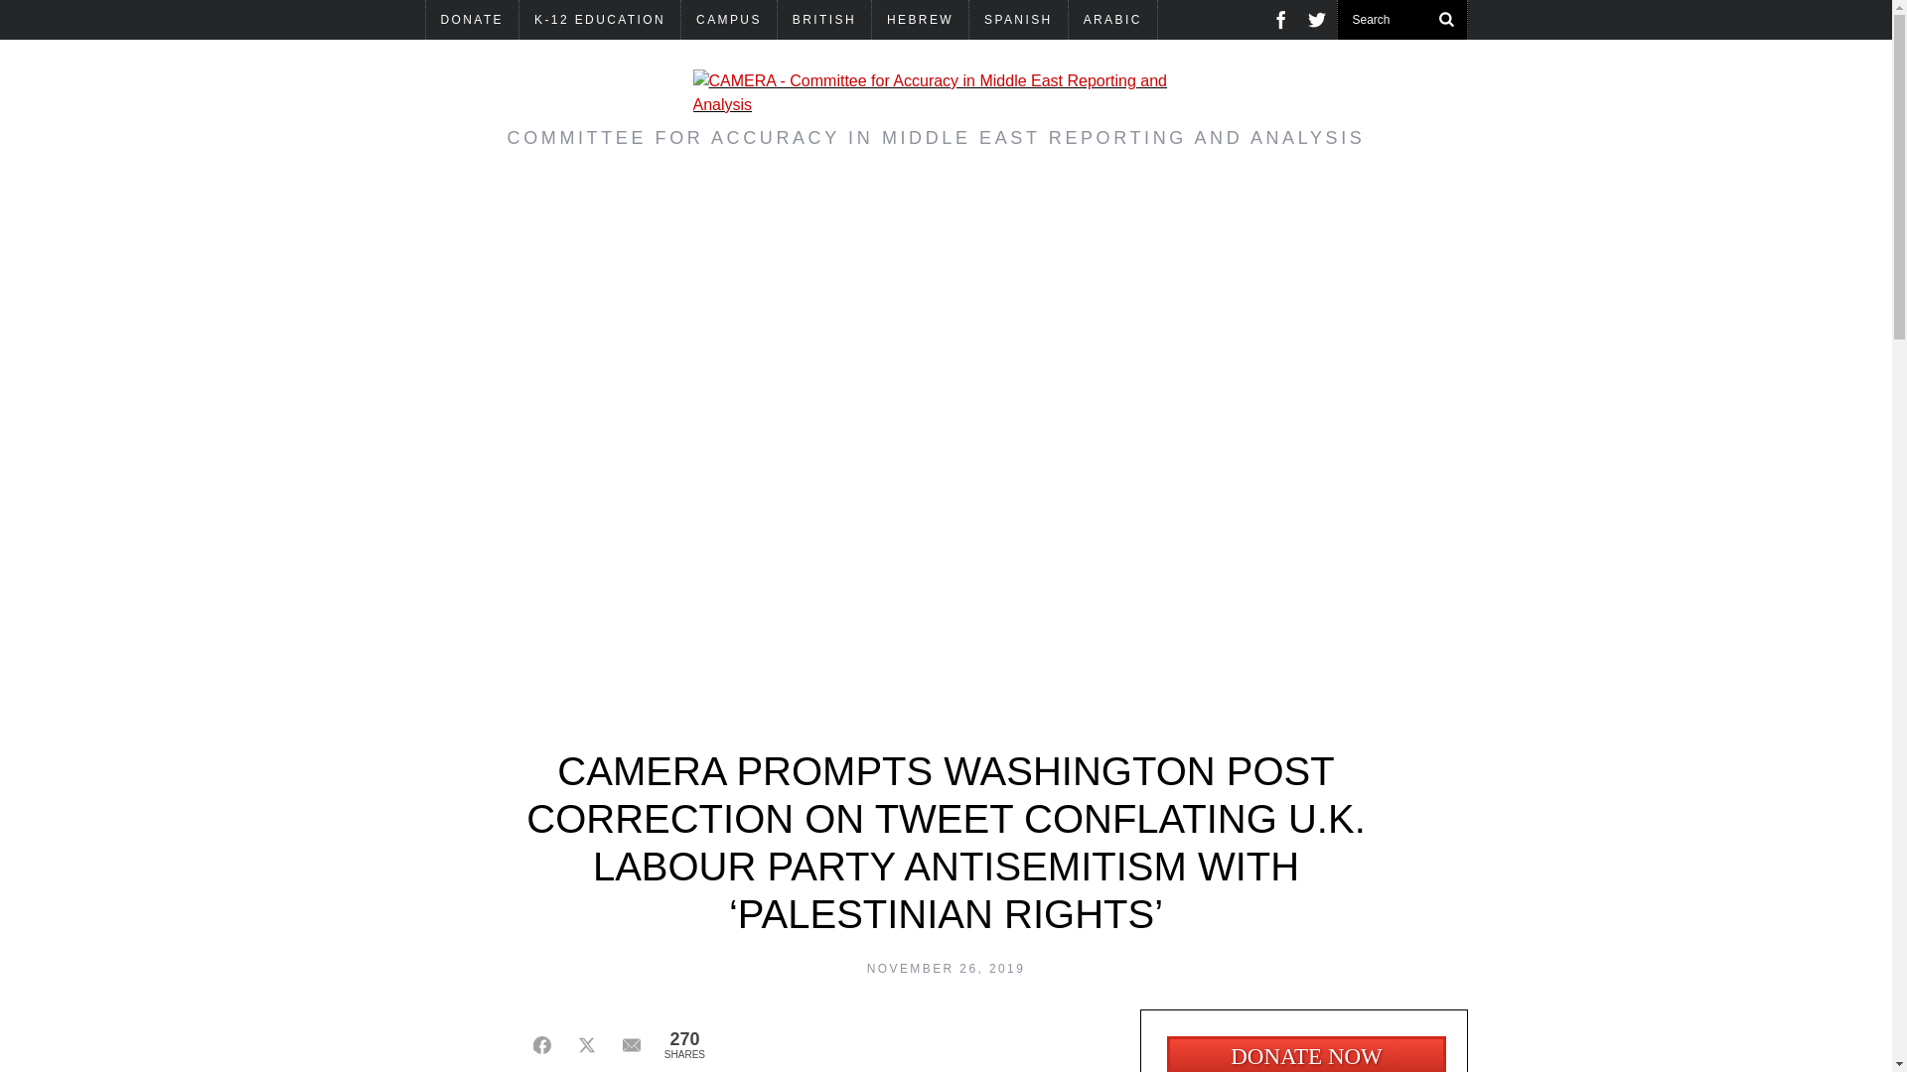  Describe the element at coordinates (472, 20) in the screenshot. I see `DONATE` at that location.